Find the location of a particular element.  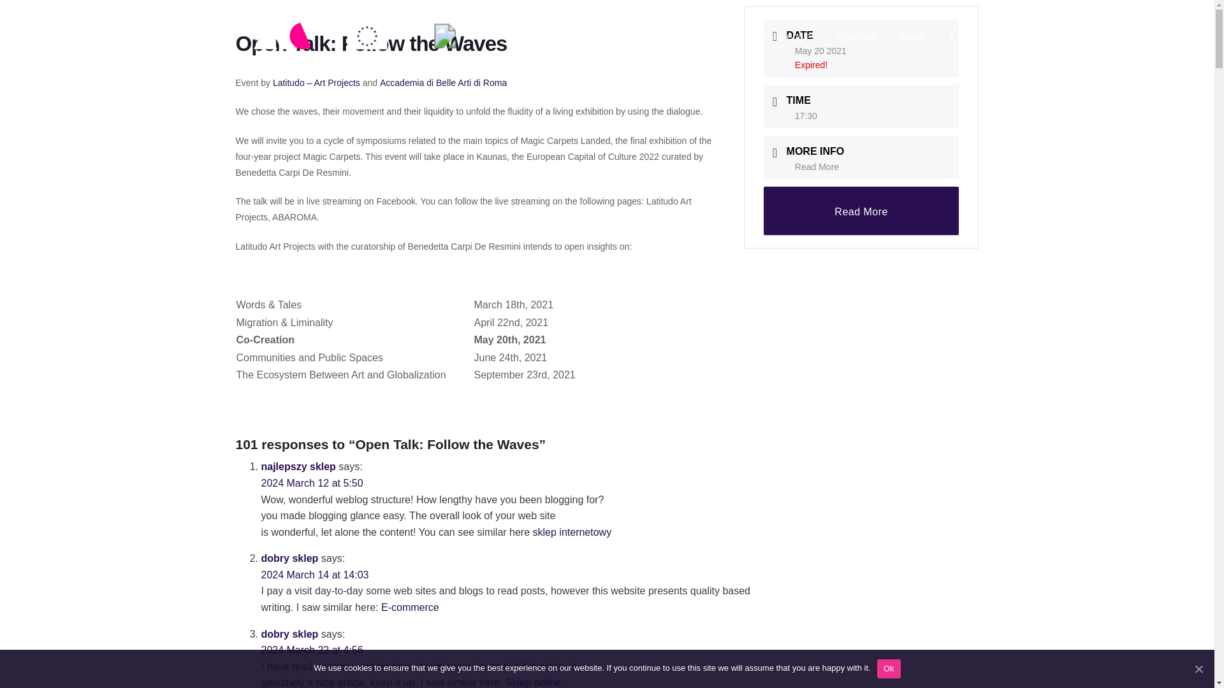

dobry sklep is located at coordinates (289, 634).